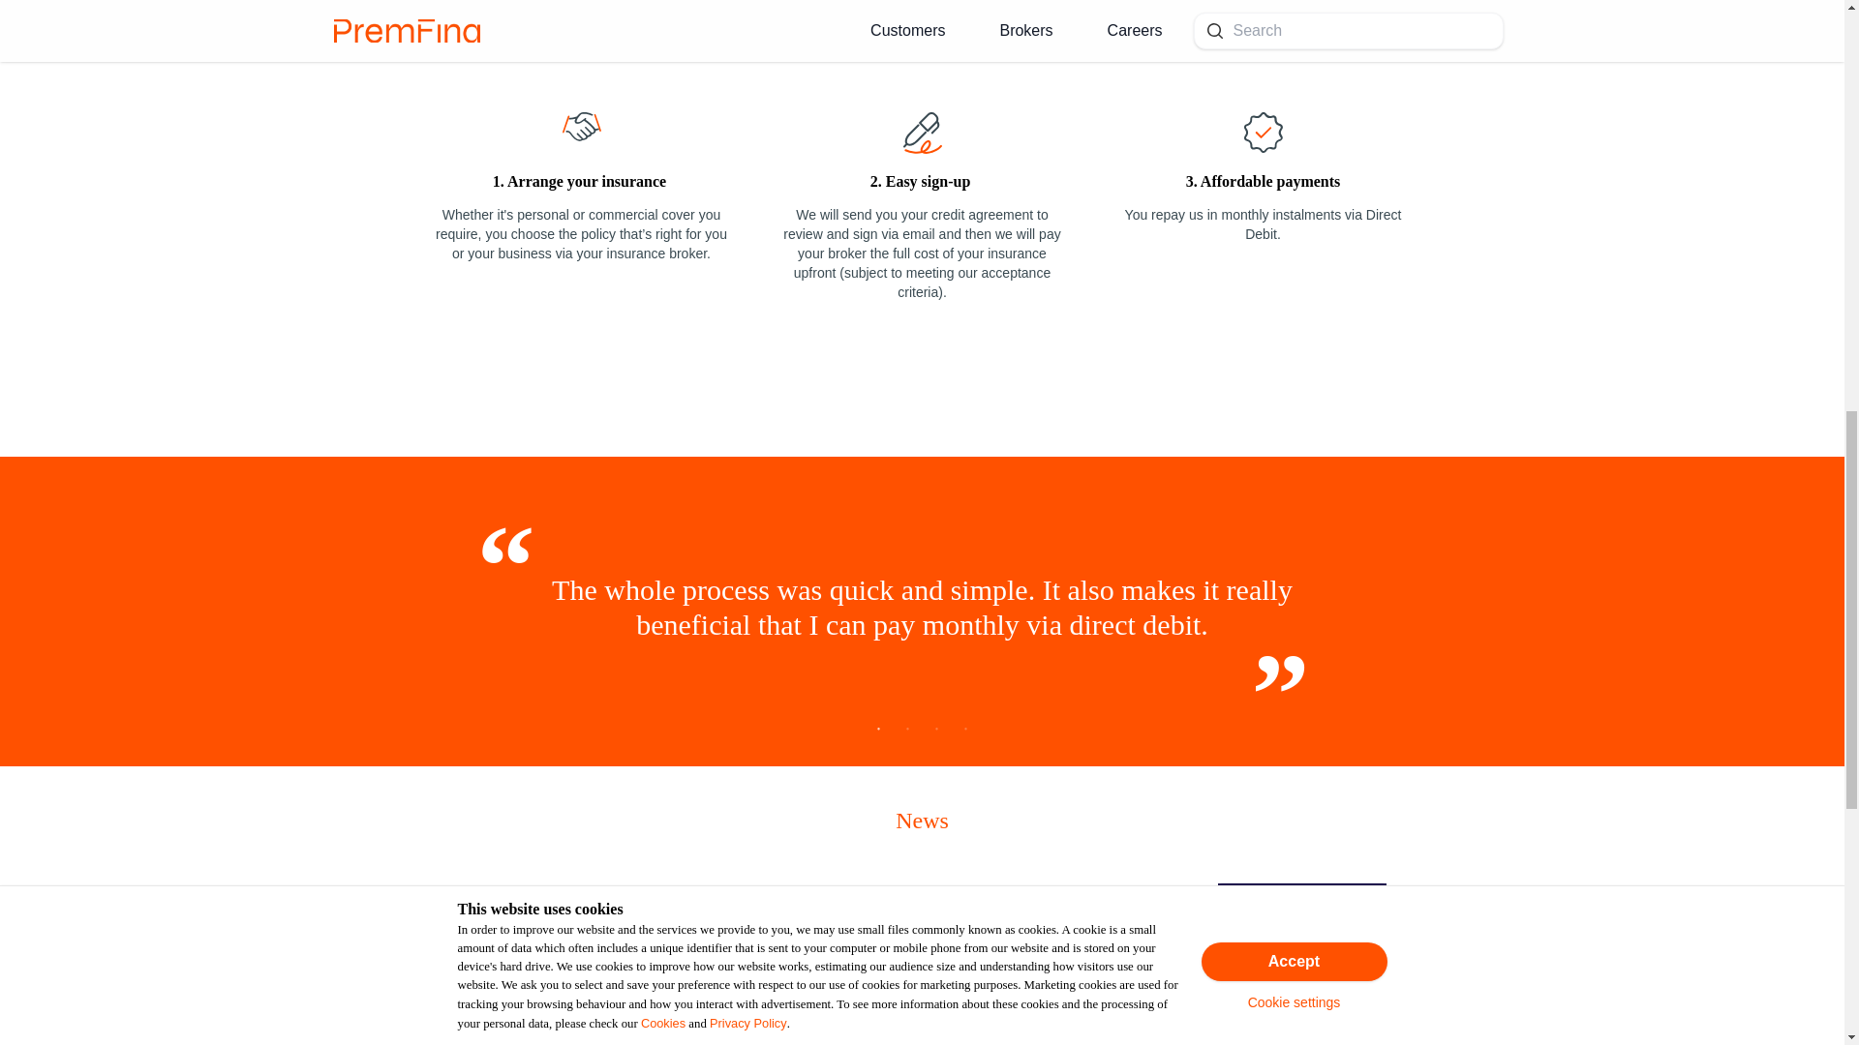 The image size is (1859, 1045). What do you see at coordinates (879, 733) in the screenshot?
I see `1` at bounding box center [879, 733].